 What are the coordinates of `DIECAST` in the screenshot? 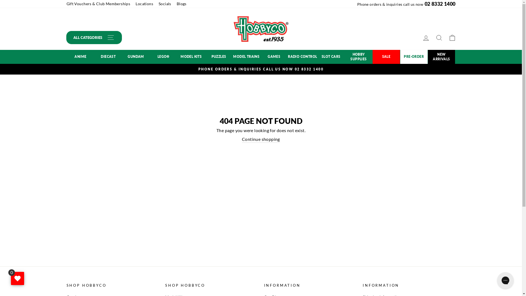 It's located at (108, 57).